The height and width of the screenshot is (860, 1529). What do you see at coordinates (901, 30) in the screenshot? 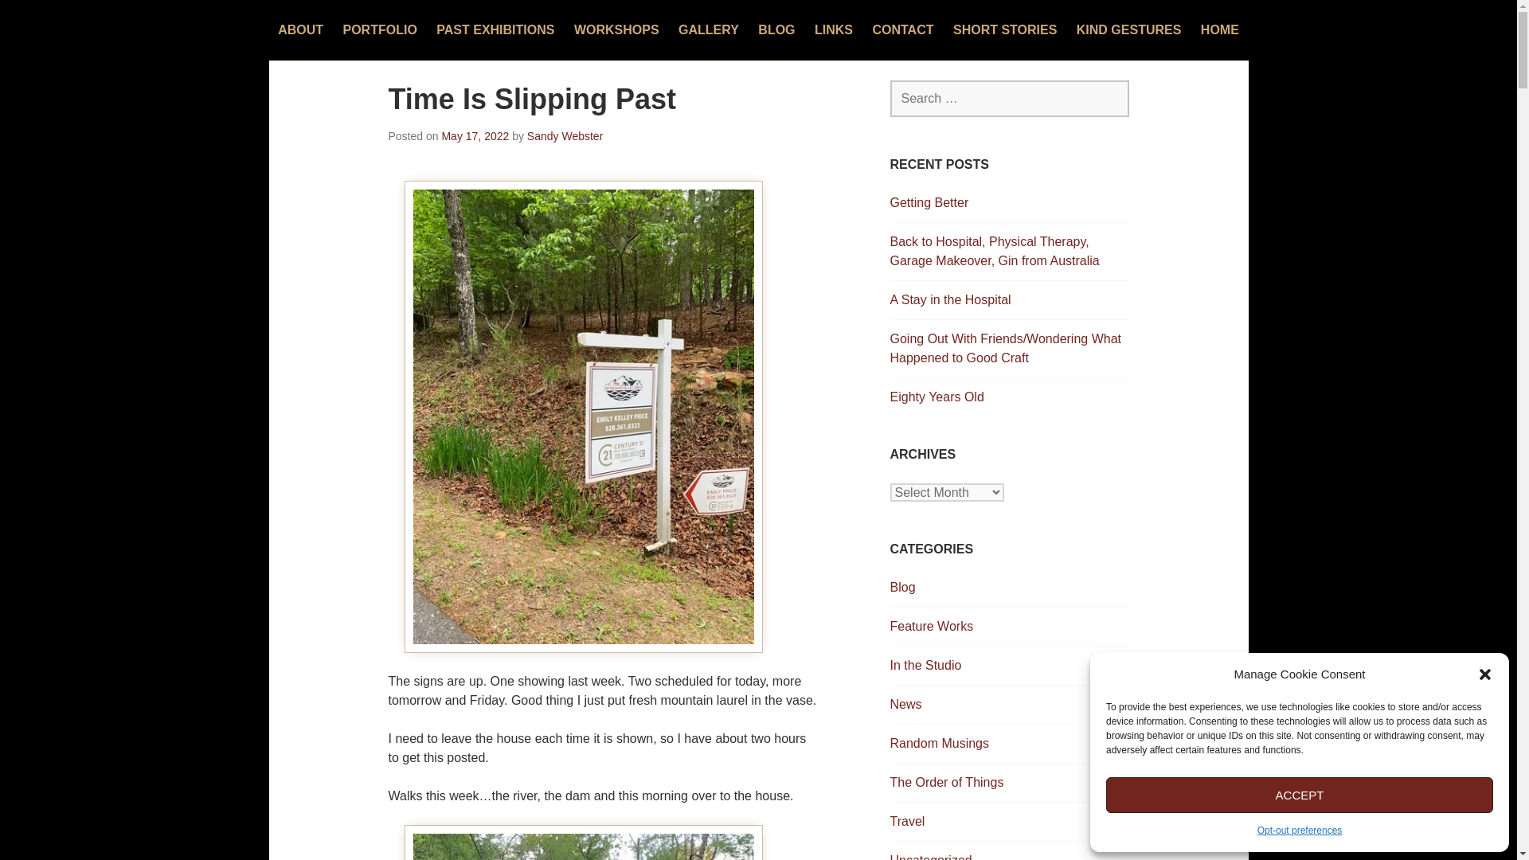
I see `CONTACT` at bounding box center [901, 30].